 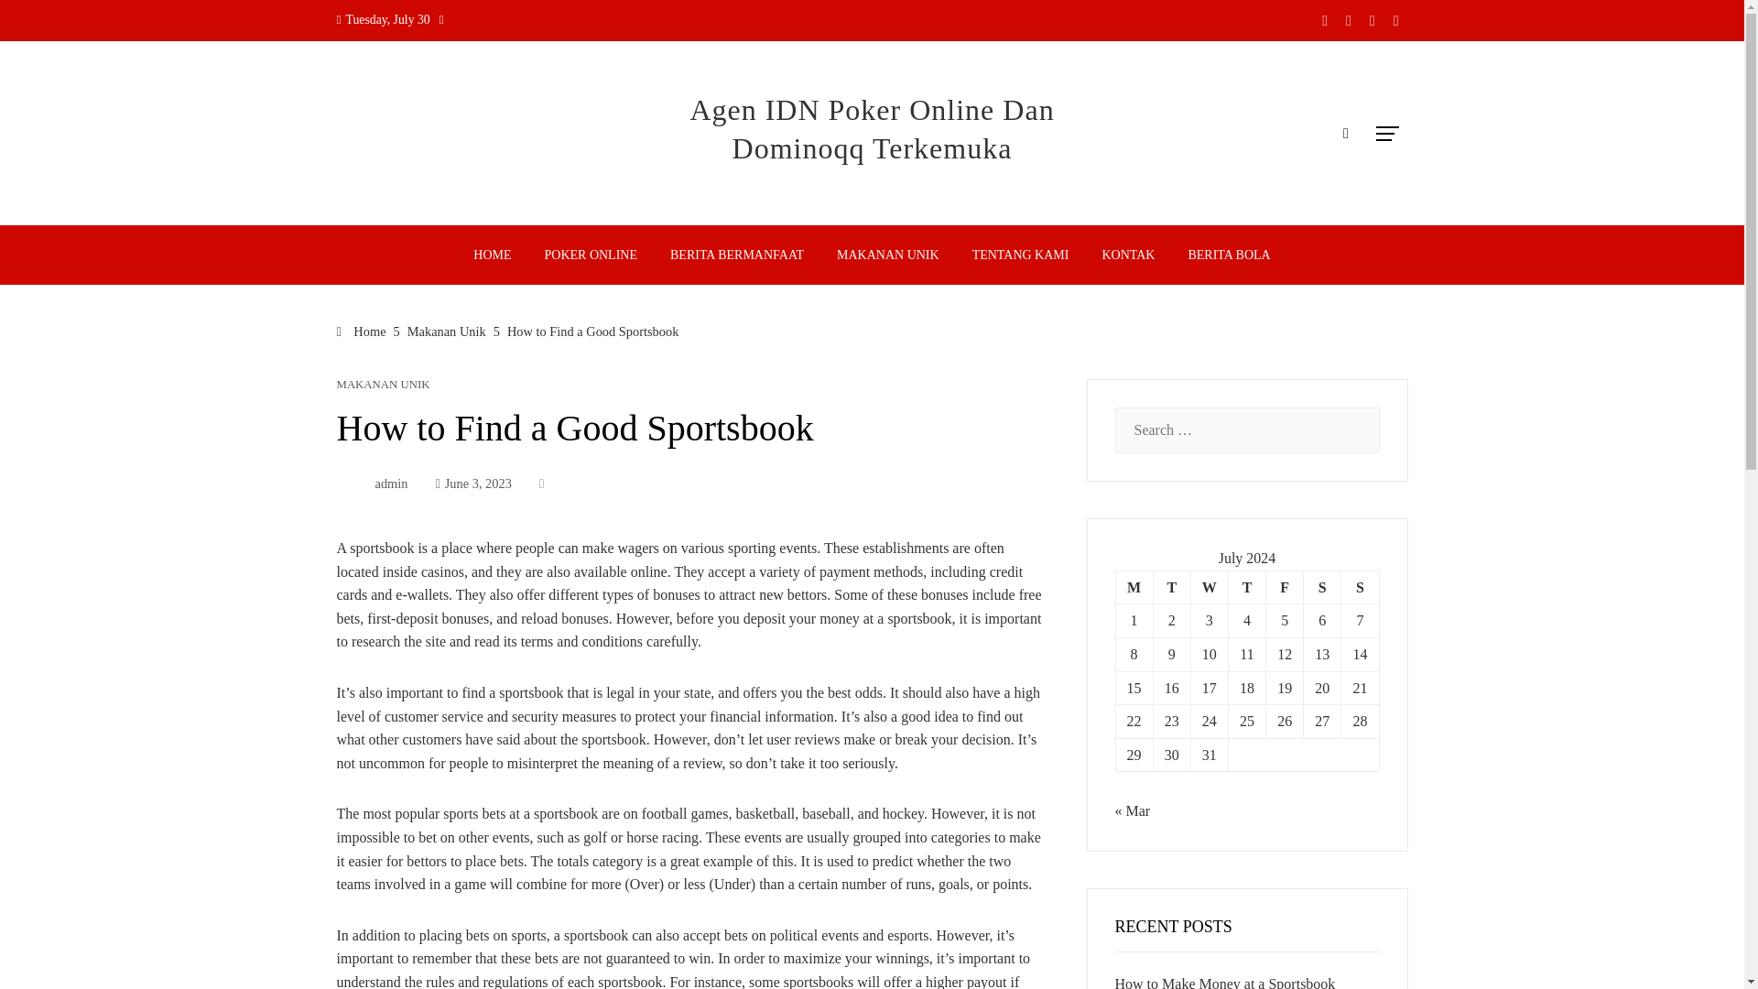 I want to click on Thursday, so click(x=1246, y=587).